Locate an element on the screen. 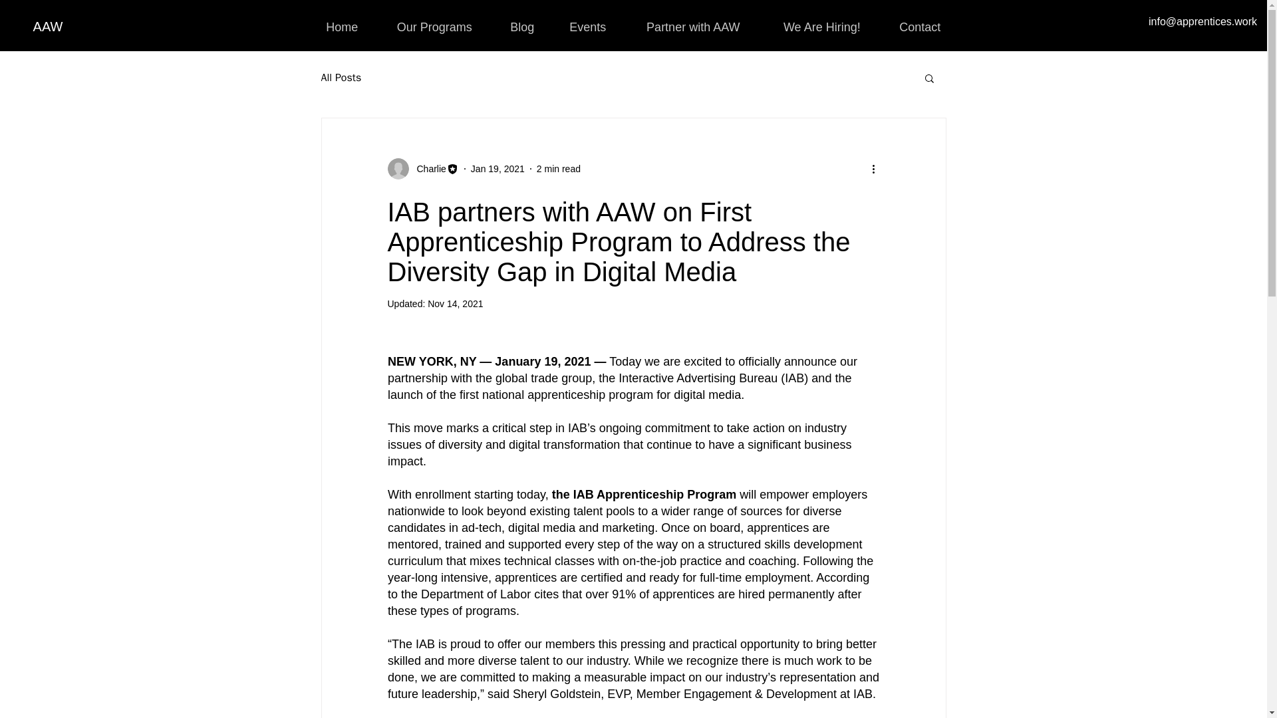 Image resolution: width=1277 pixels, height=718 pixels. 2 min read is located at coordinates (559, 169).